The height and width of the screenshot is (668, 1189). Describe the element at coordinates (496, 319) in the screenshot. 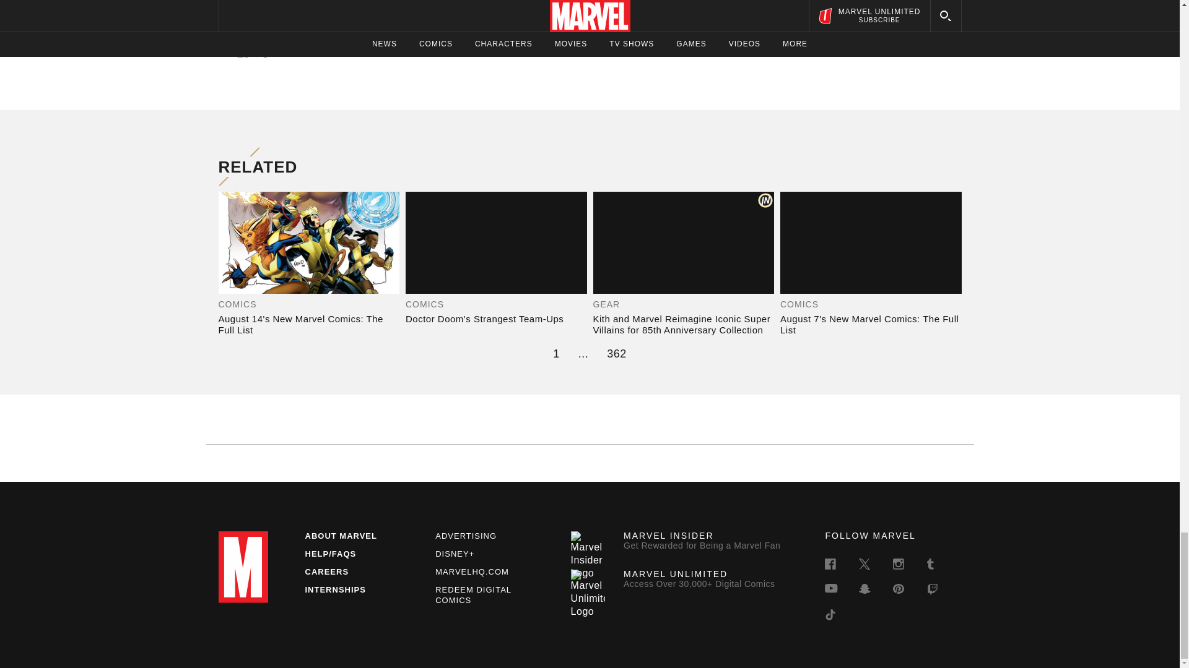

I see `Doctor Doom's Strangest Team-Ups` at that location.